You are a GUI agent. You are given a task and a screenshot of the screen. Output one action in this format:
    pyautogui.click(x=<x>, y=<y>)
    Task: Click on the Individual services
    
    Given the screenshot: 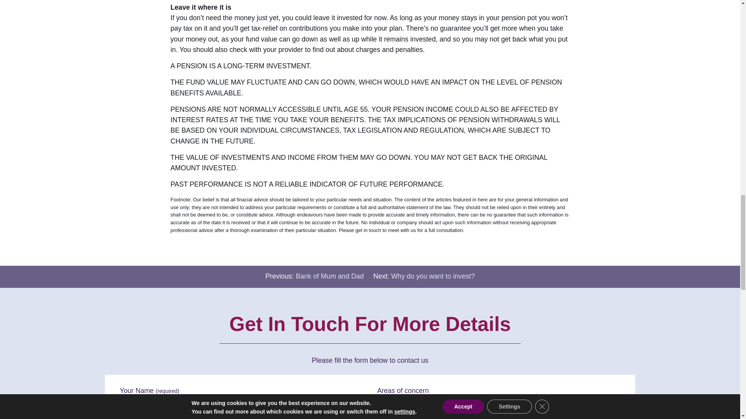 What is the action you would take?
    pyautogui.click(x=382, y=408)
    